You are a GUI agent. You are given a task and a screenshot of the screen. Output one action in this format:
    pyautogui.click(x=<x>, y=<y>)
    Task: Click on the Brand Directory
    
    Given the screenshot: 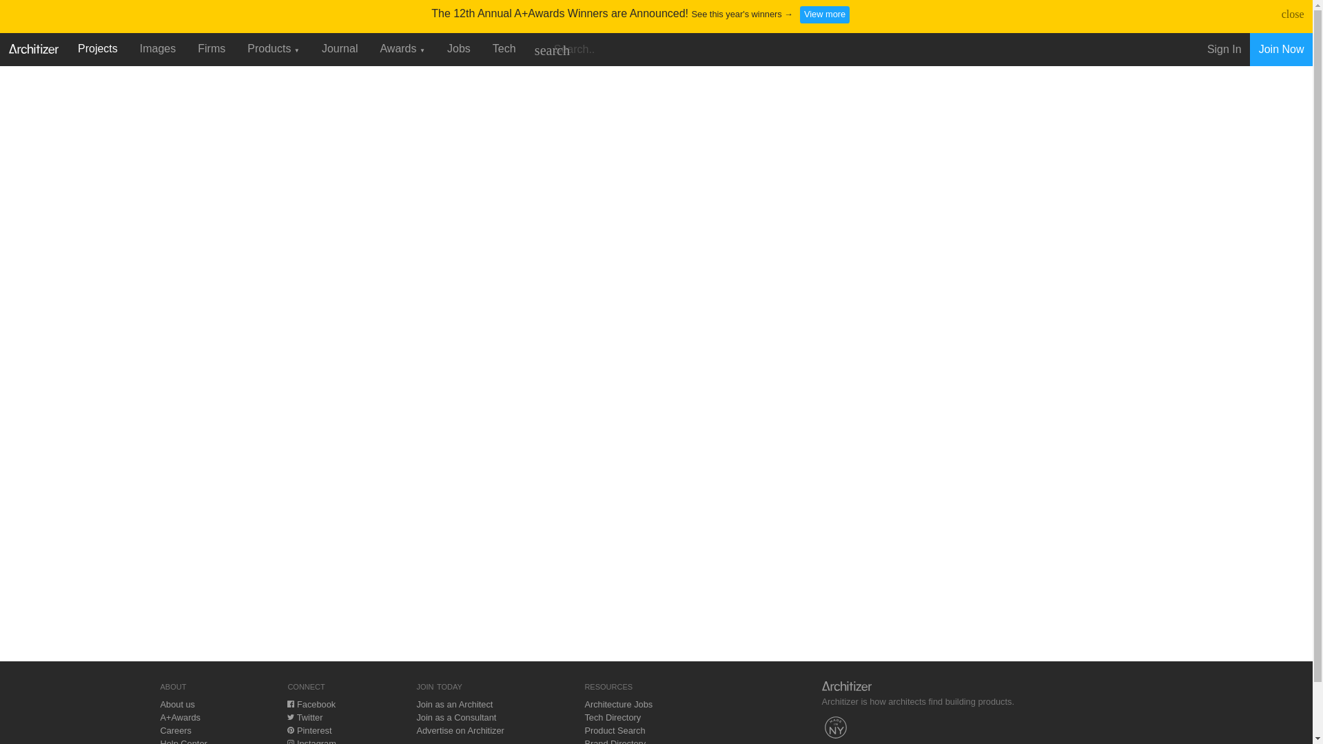 What is the action you would take?
    pyautogui.click(x=615, y=741)
    